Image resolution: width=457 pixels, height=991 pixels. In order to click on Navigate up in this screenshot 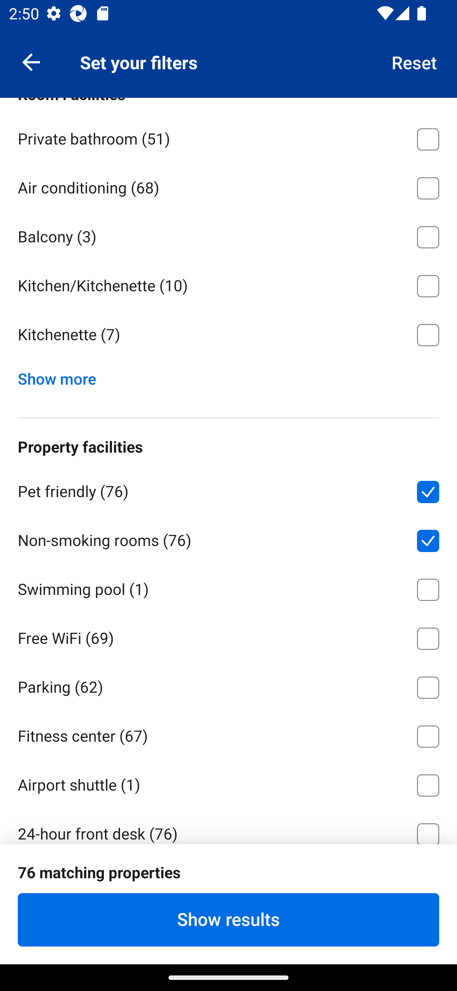, I will do `click(31, 62)`.